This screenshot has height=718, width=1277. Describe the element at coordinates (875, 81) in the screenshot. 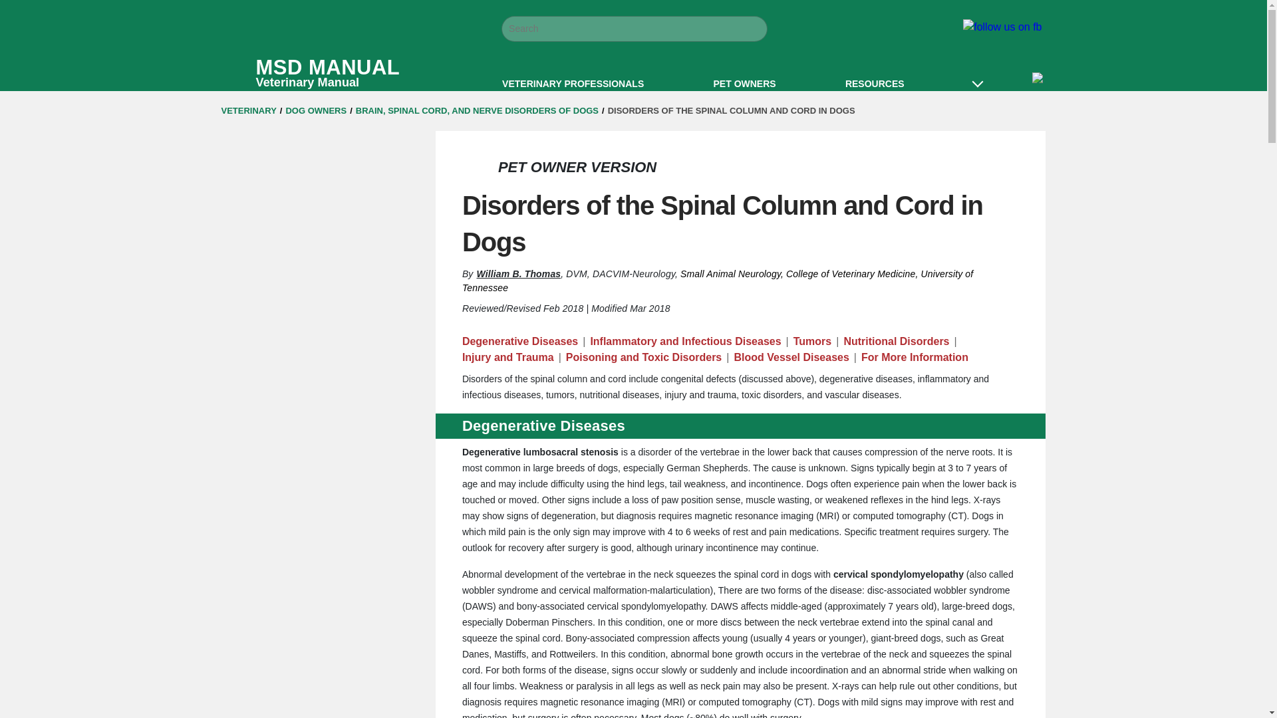

I see `RESOURCES` at that location.